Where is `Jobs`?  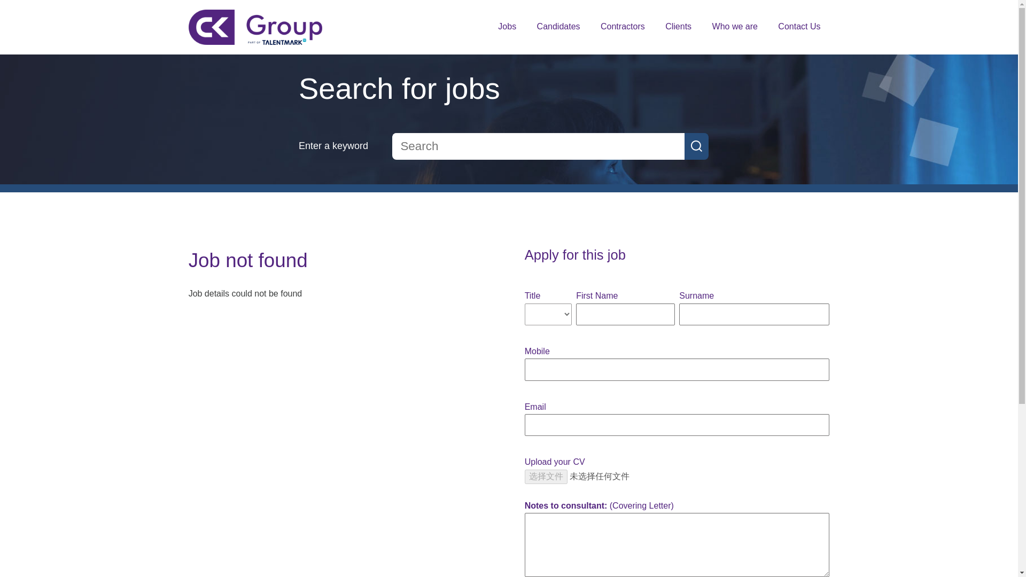 Jobs is located at coordinates (507, 30).